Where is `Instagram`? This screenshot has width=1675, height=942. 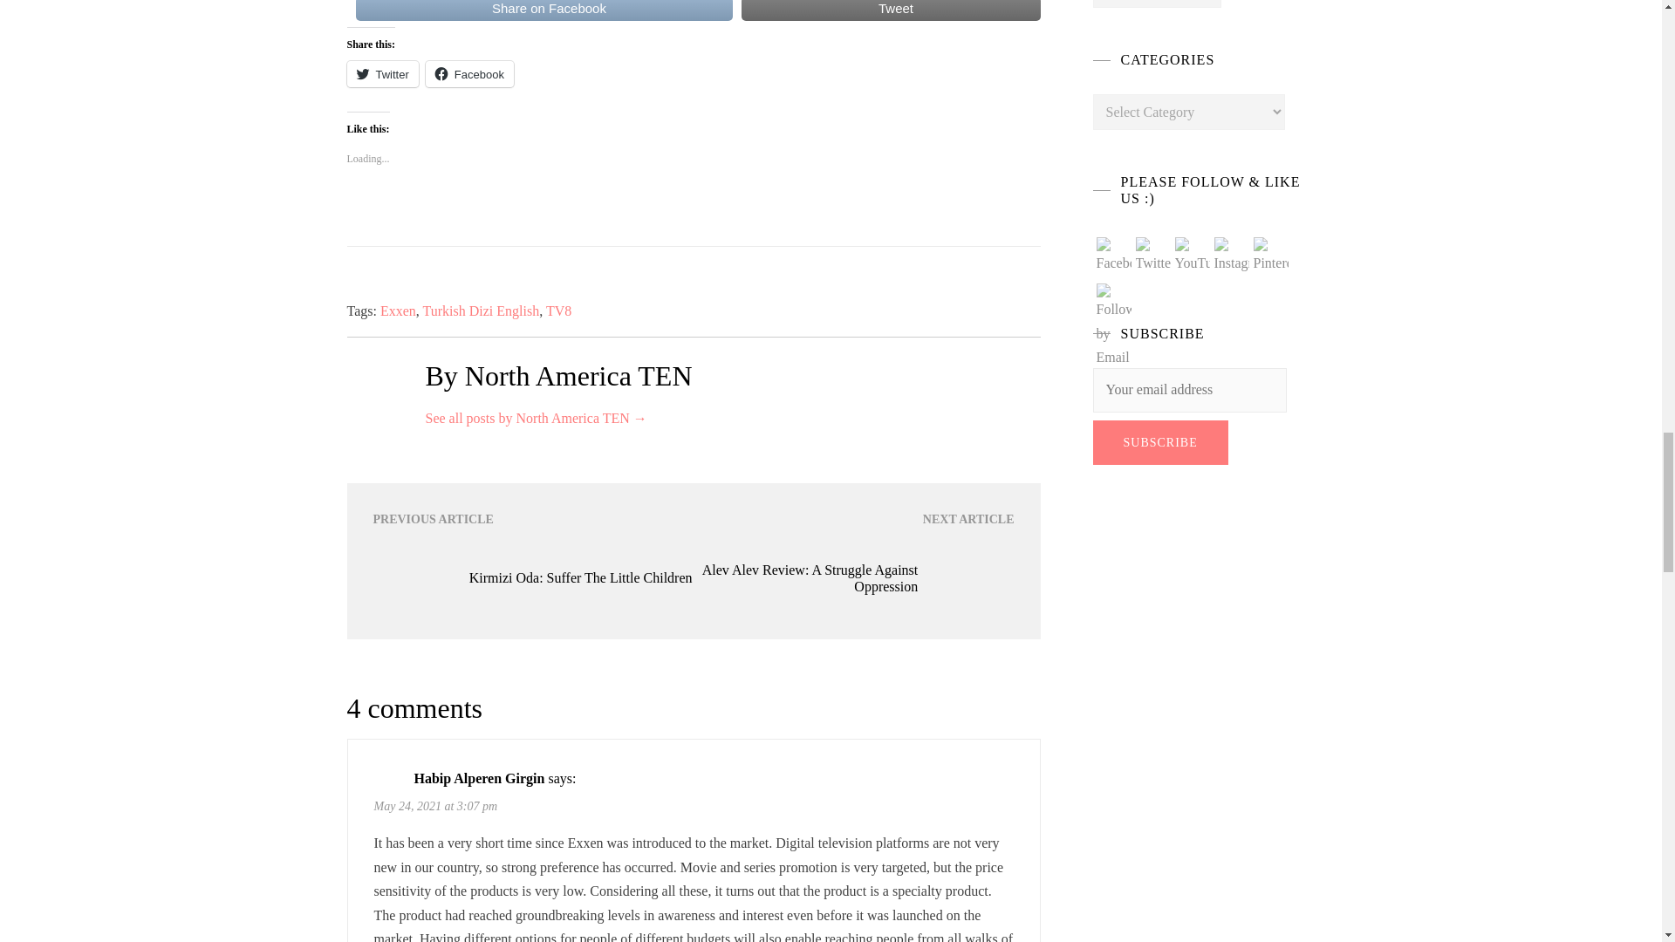 Instagram is located at coordinates (1232, 256).